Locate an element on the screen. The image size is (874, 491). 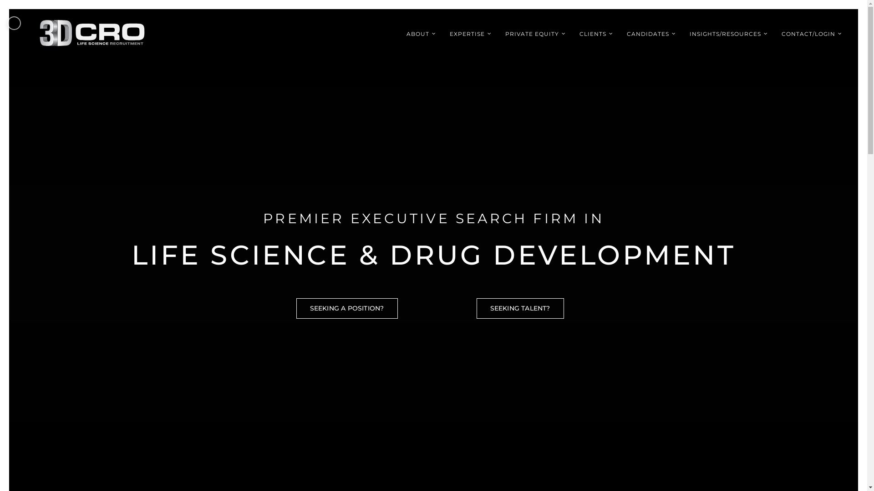
ABOUT is located at coordinates (421, 34).